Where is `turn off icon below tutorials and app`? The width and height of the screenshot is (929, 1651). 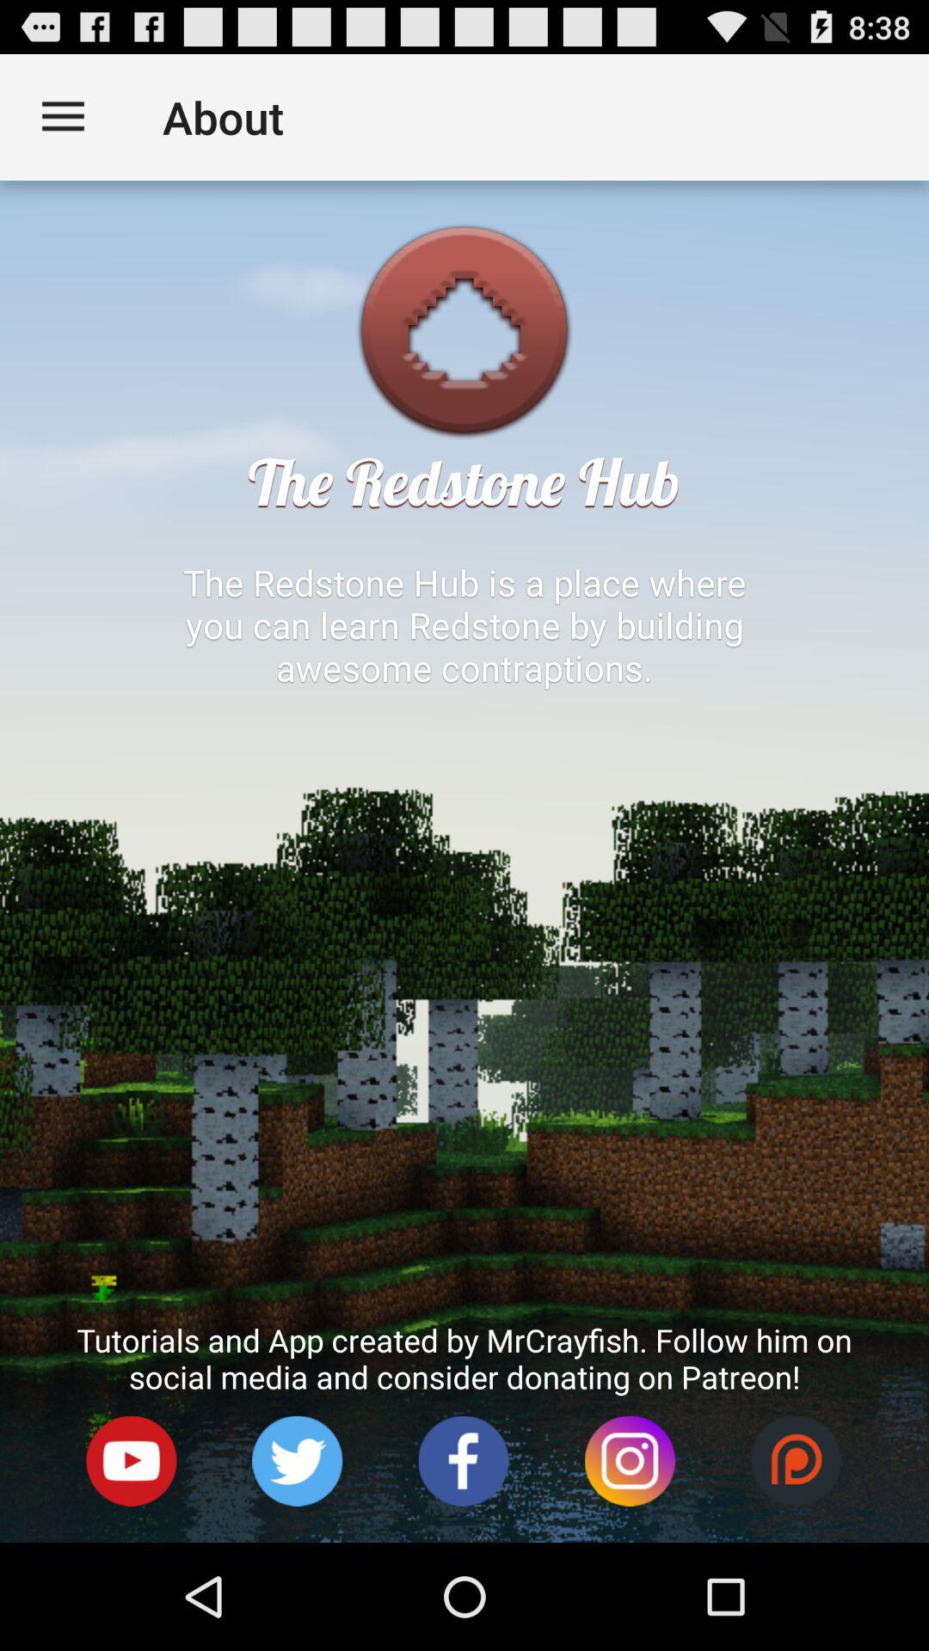 turn off icon below tutorials and app is located at coordinates (298, 1462).